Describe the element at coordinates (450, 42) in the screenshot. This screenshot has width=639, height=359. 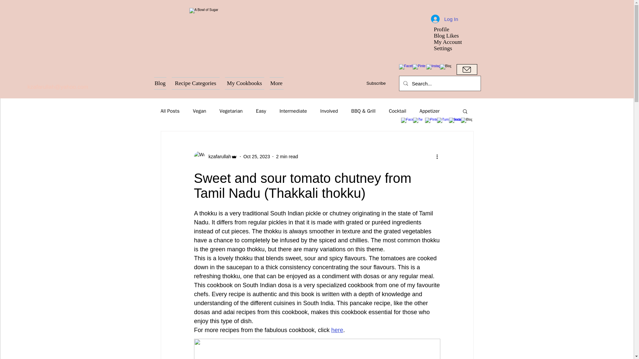
I see `My Account` at that location.